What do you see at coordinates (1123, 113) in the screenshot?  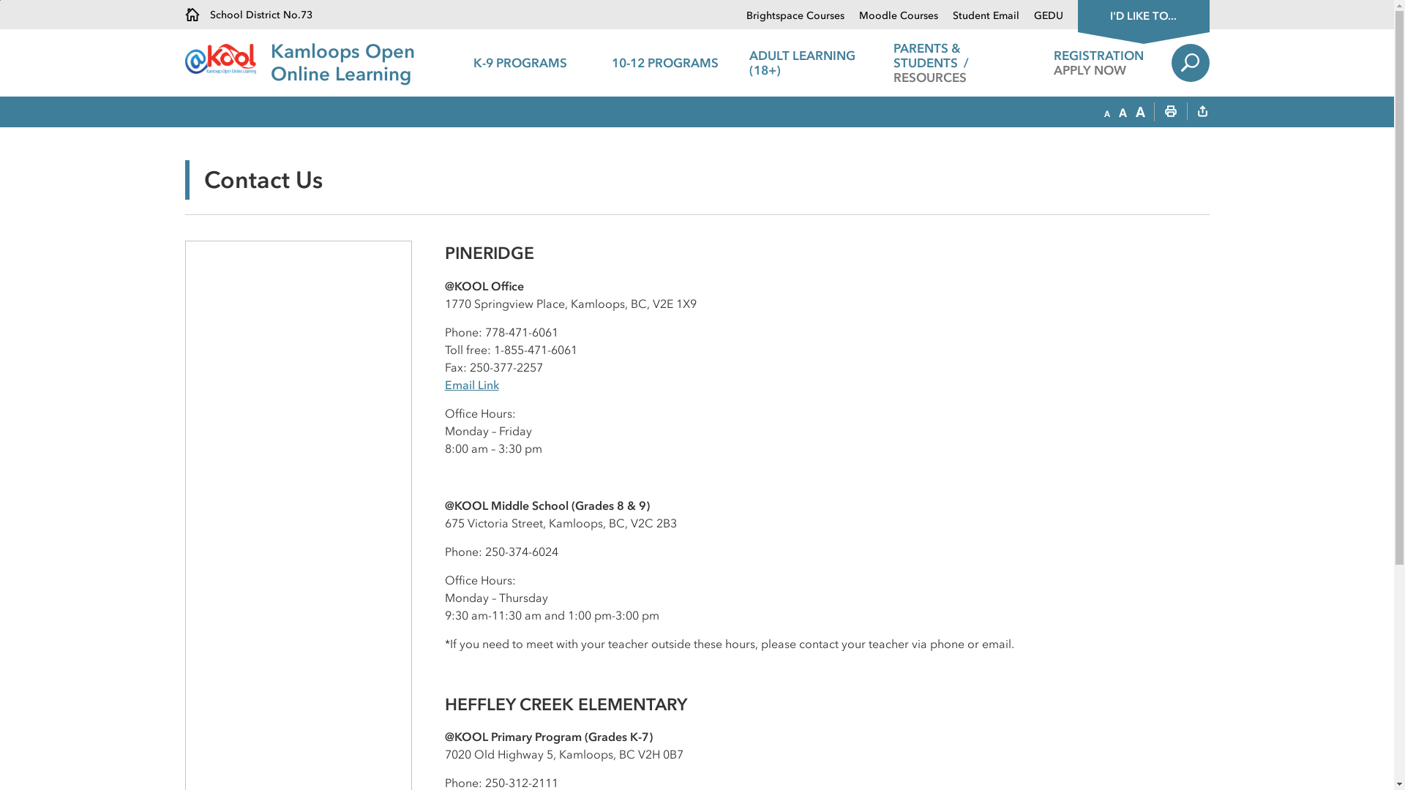 I see `Default text size` at bounding box center [1123, 113].